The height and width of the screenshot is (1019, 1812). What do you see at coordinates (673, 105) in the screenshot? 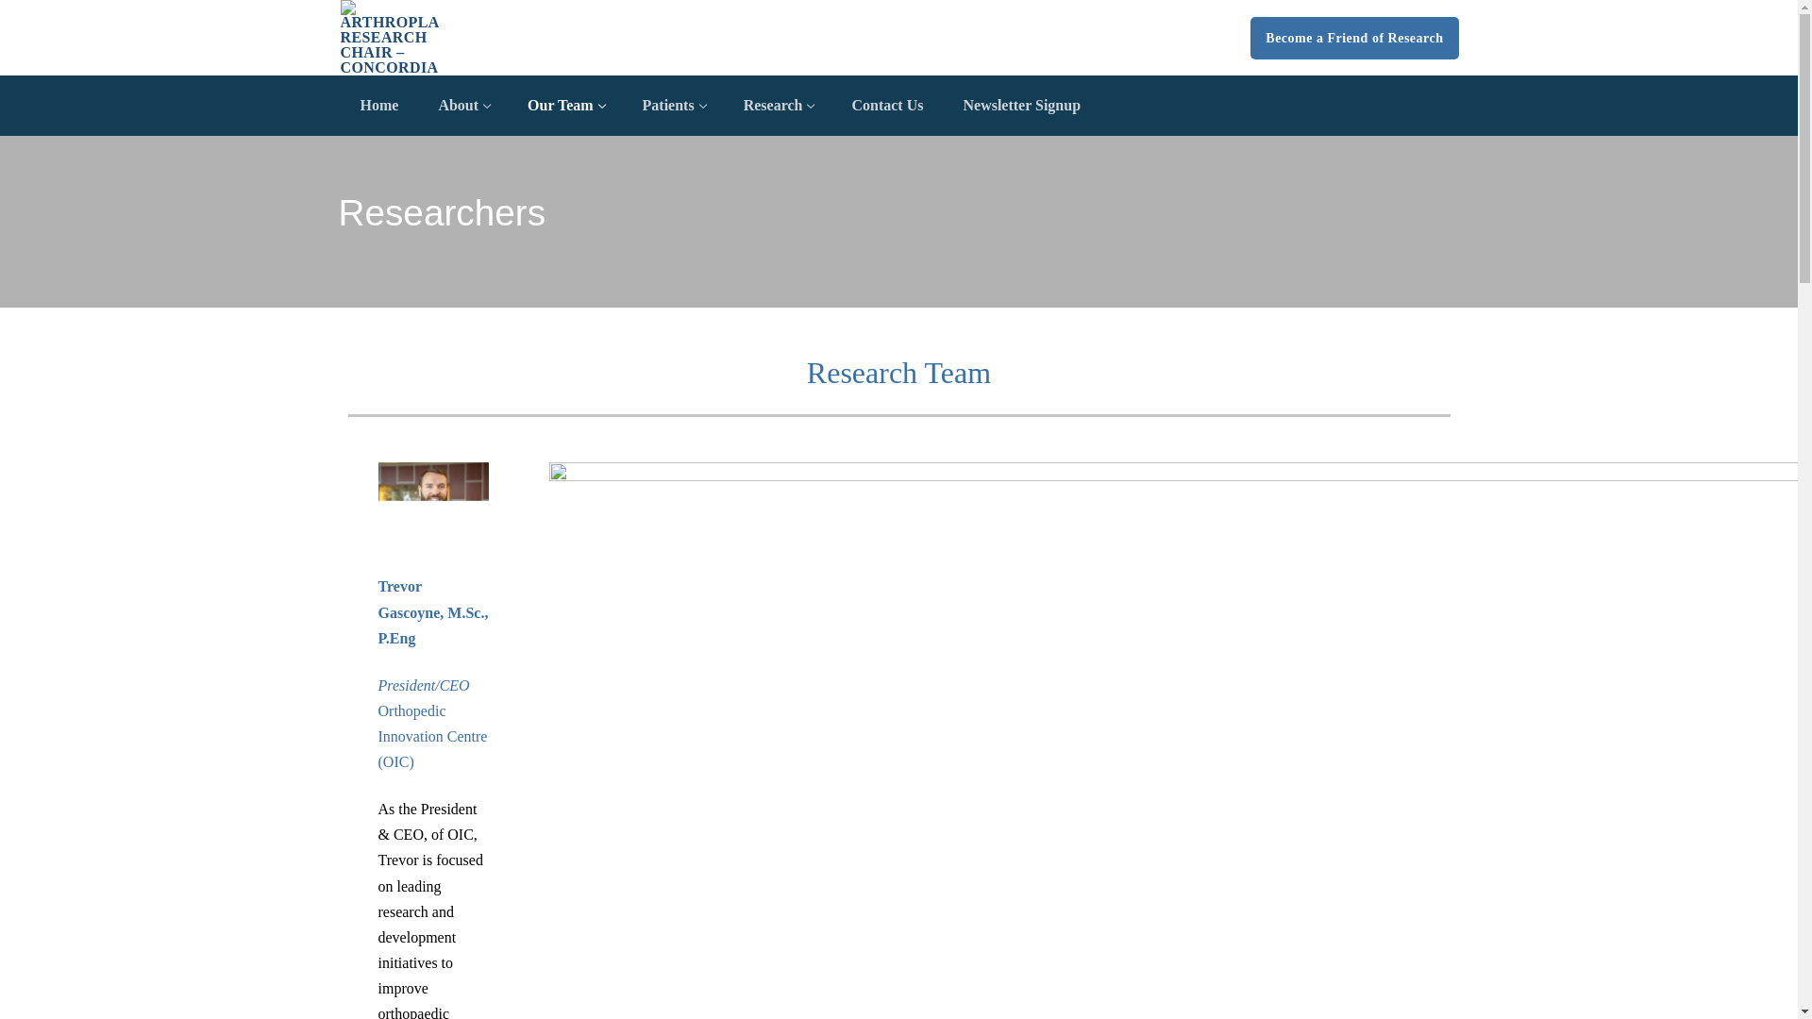
I see `Contact Us` at bounding box center [673, 105].